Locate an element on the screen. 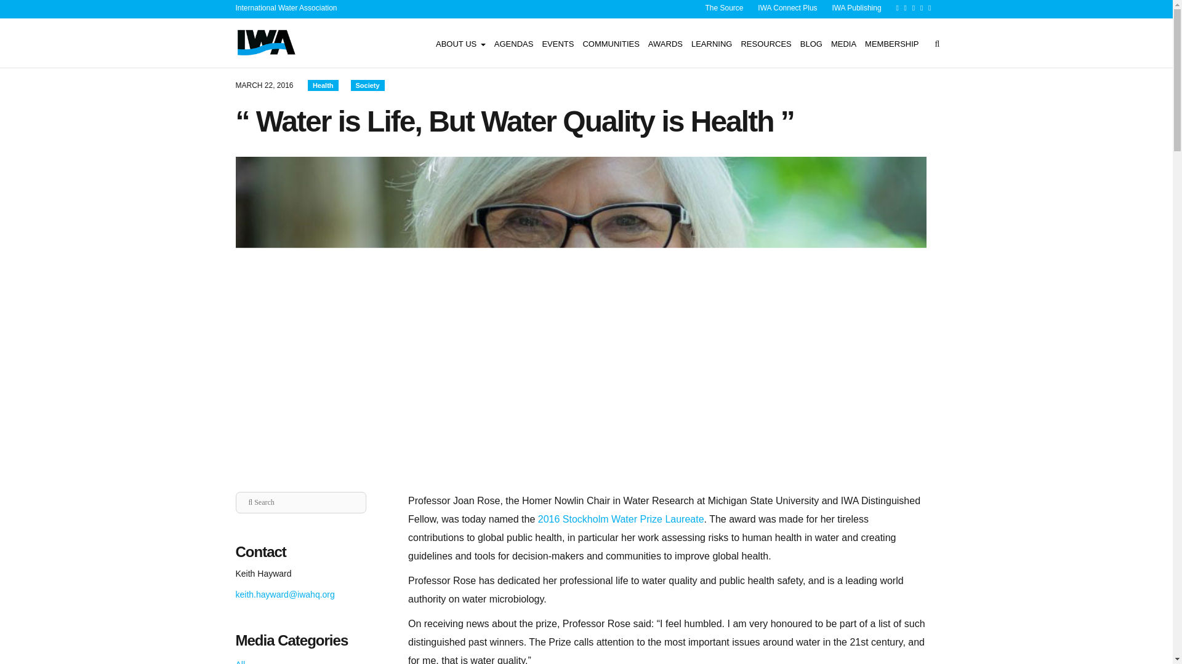 The height and width of the screenshot is (664, 1182). 2016 Stockholm Water Prize Laureate is located at coordinates (621, 519).